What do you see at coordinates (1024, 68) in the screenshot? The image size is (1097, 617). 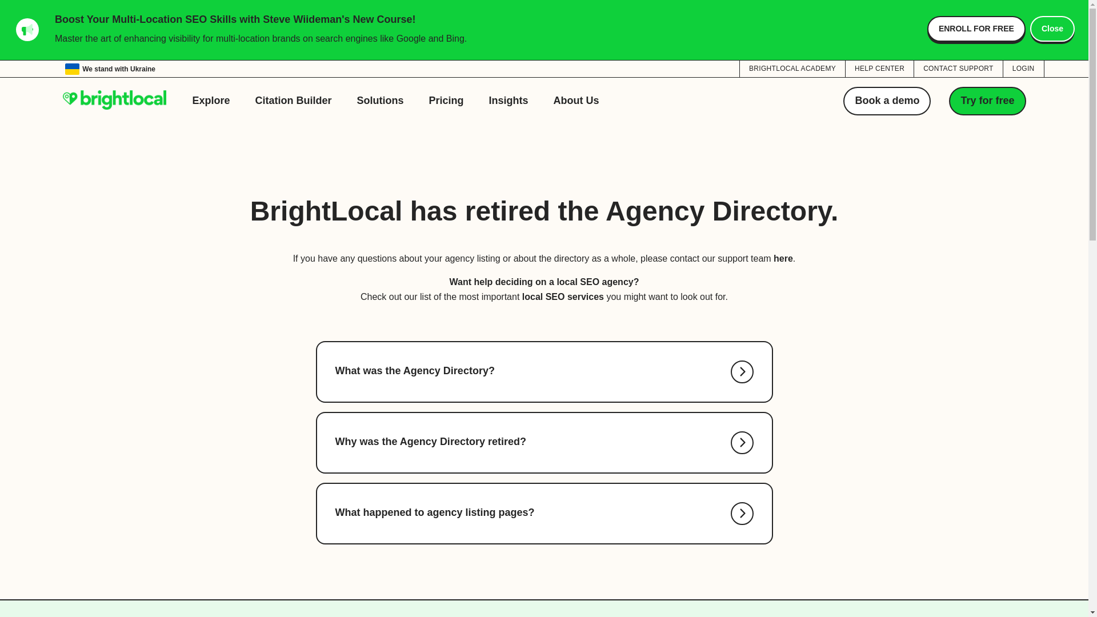 I see `LOGIN` at bounding box center [1024, 68].